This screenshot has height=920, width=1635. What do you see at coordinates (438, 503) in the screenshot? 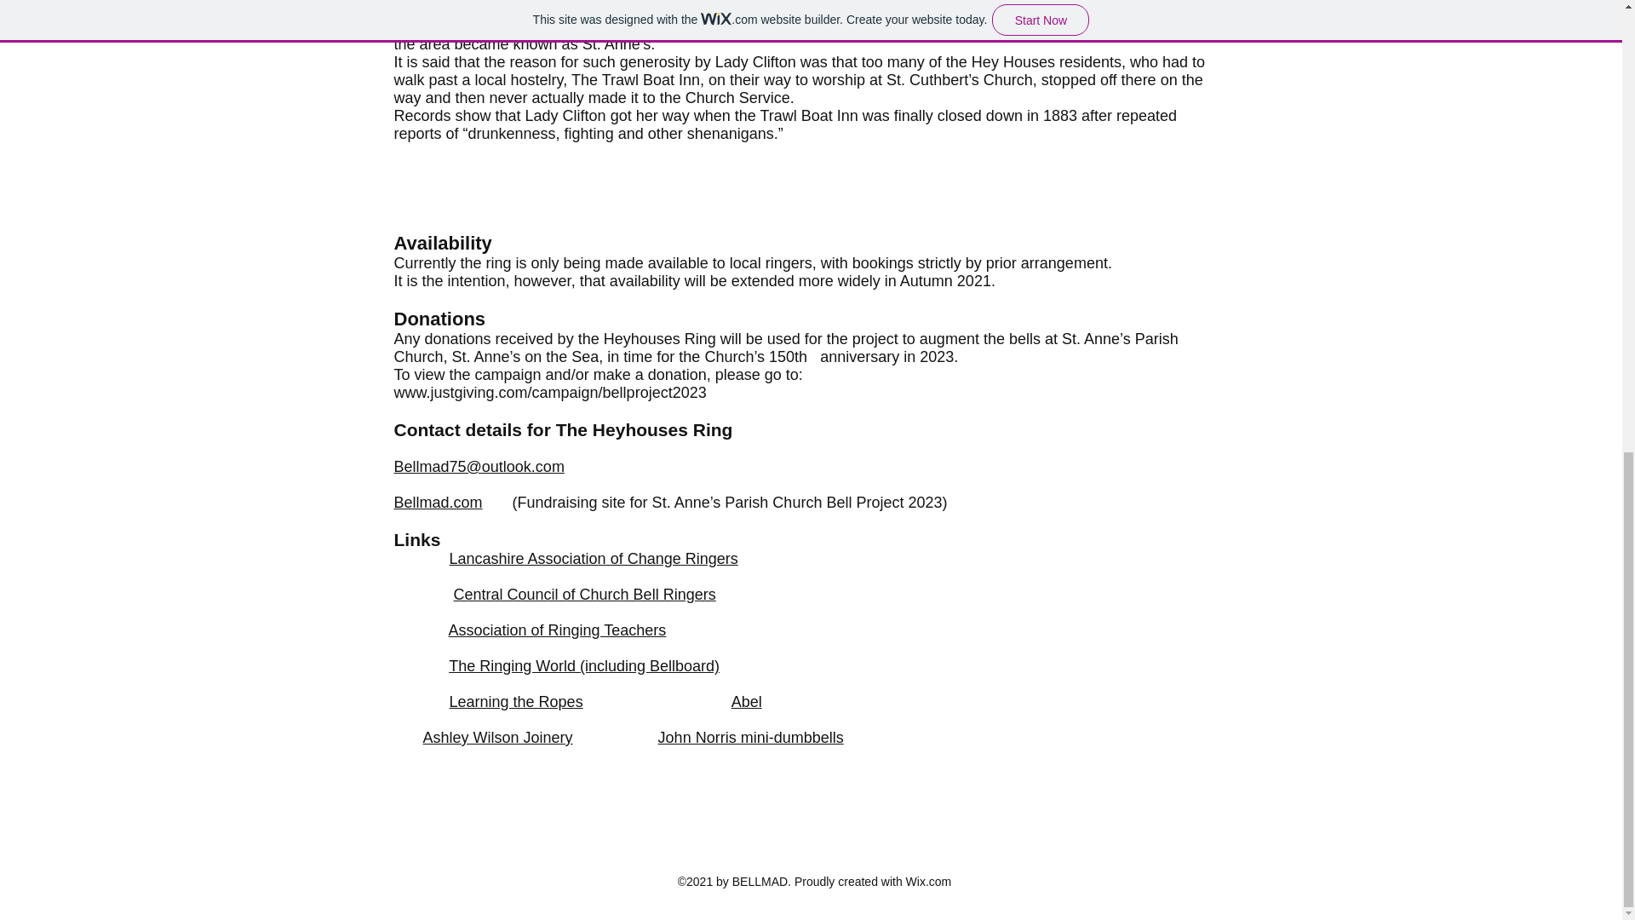
I see `Bellmad.com` at bounding box center [438, 503].